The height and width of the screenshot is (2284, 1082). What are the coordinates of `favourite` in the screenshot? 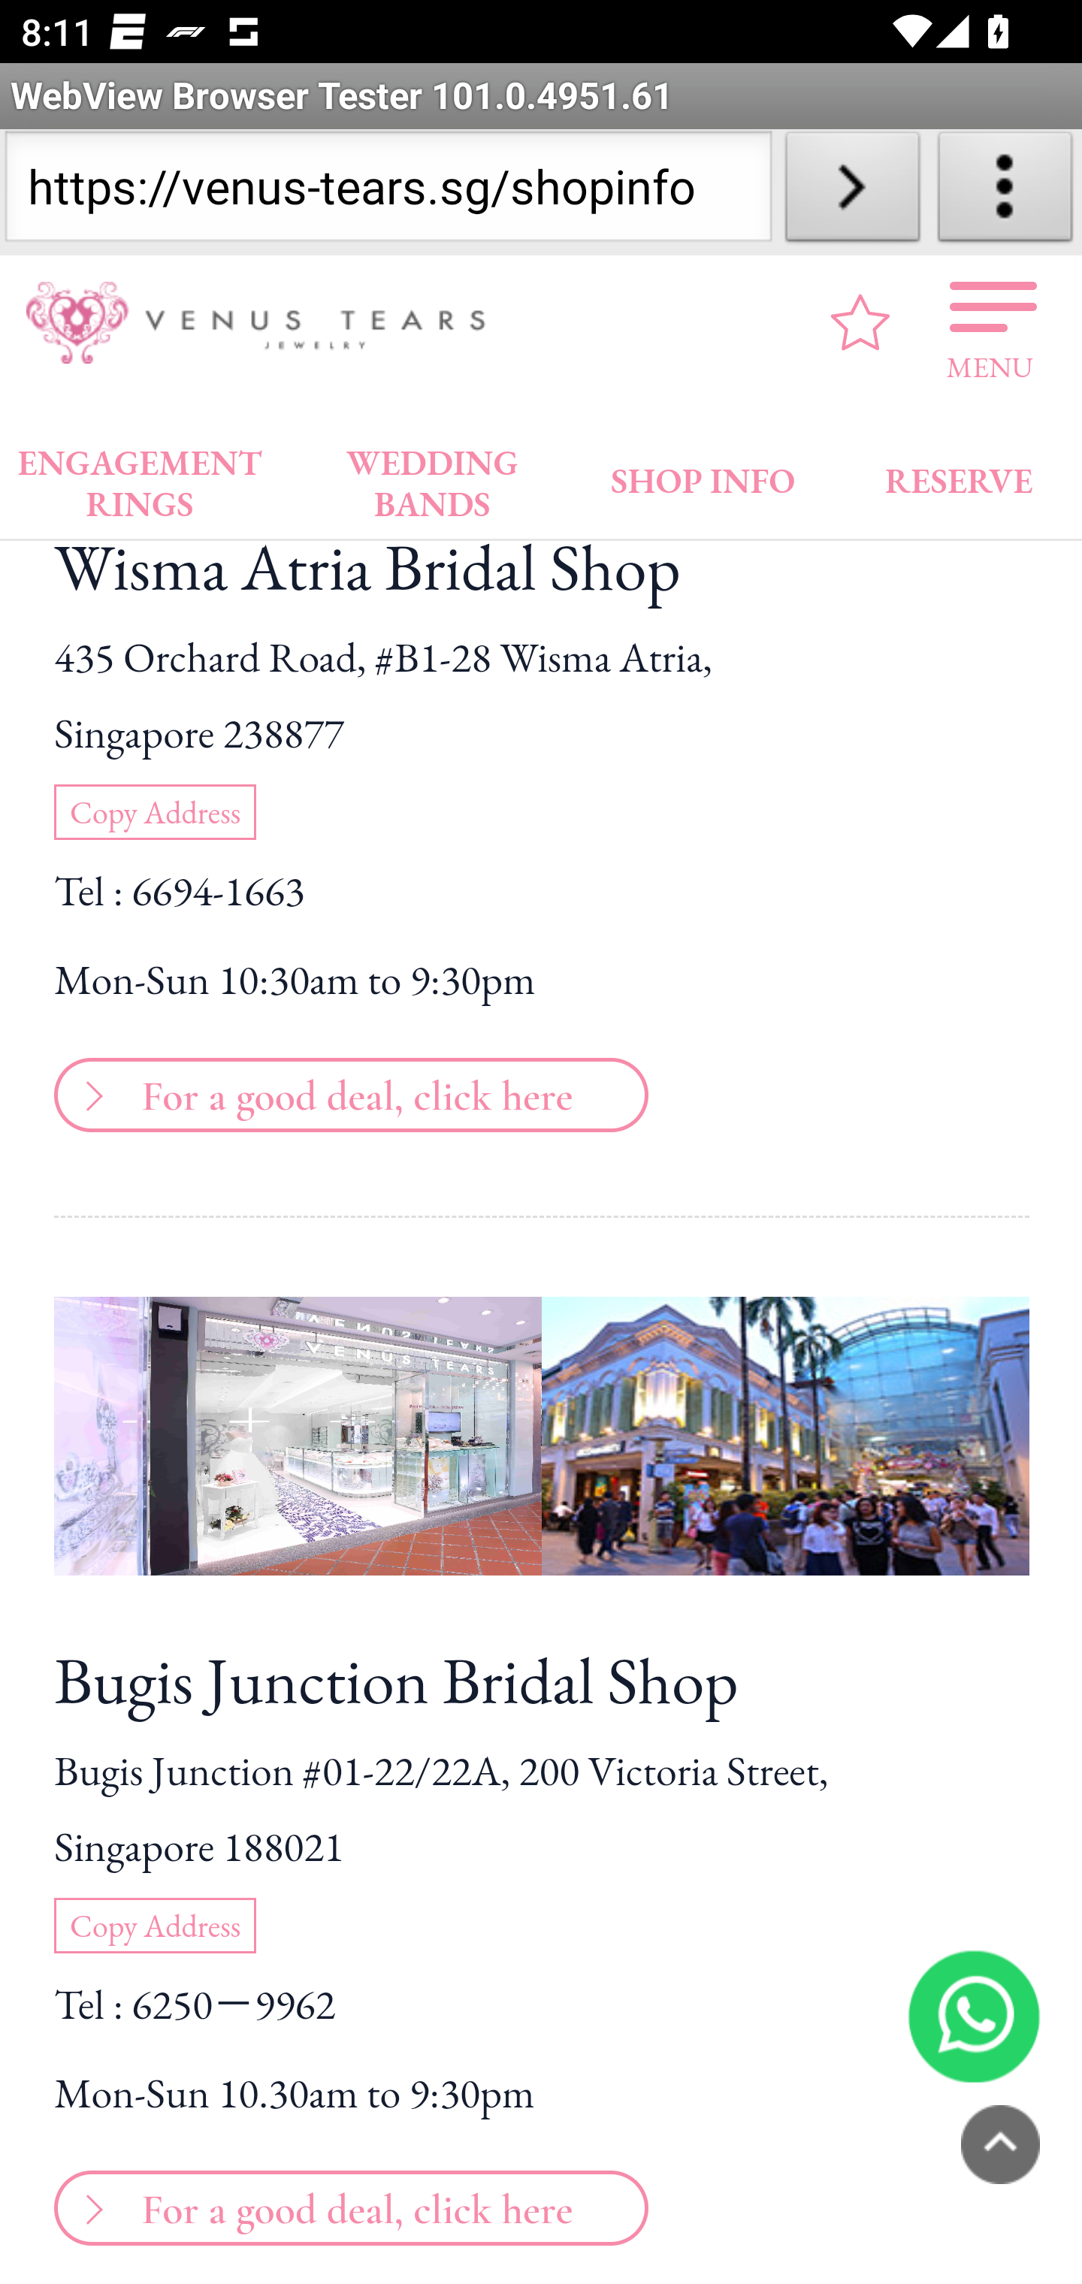 It's located at (861, 324).